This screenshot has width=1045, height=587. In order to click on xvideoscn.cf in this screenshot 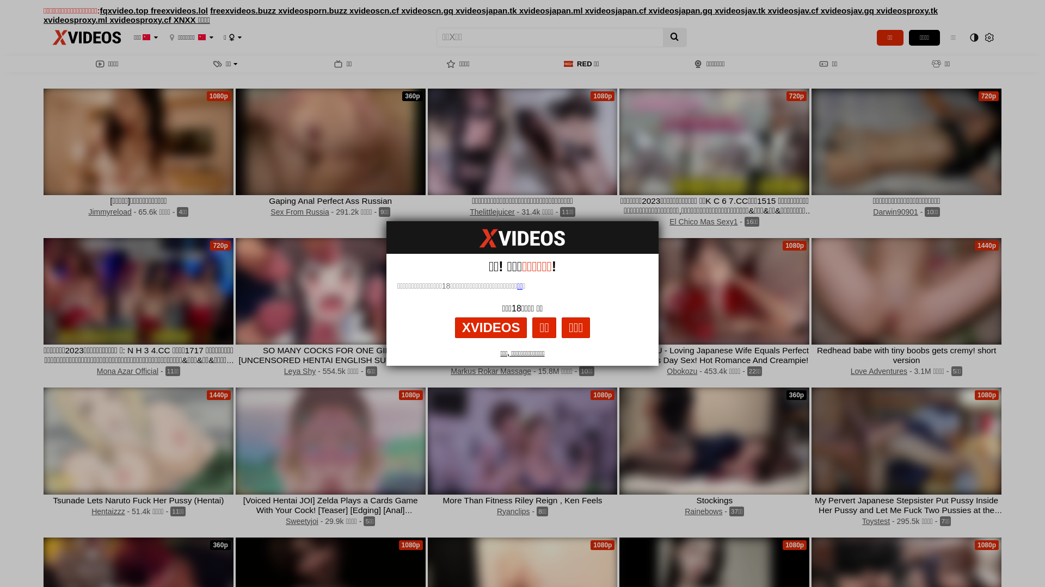, I will do `click(376, 11)`.